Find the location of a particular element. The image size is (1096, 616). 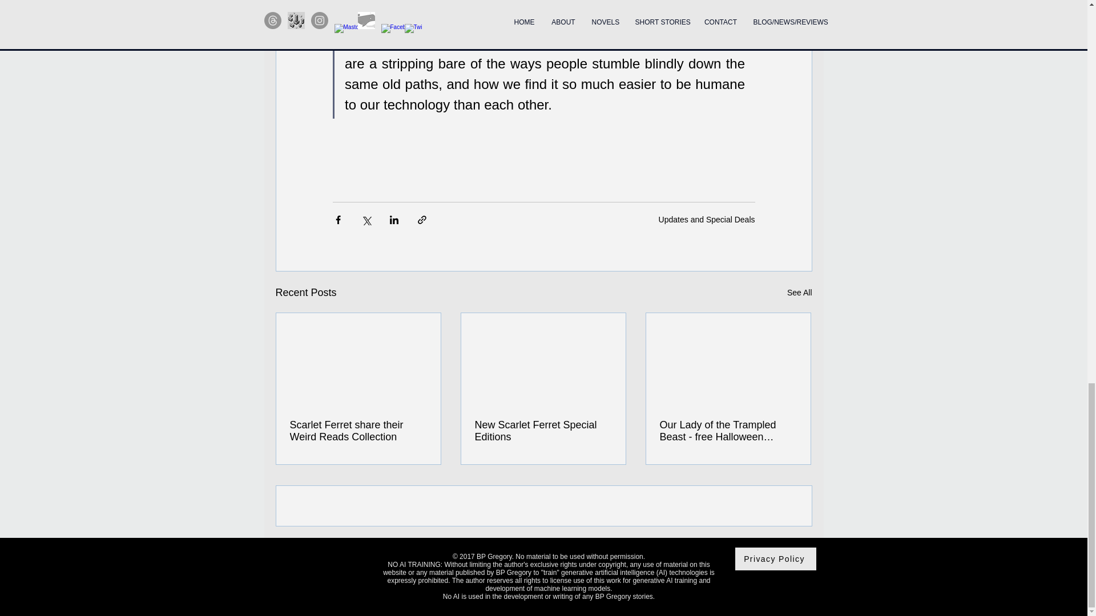

Privacy Policy is located at coordinates (776, 559).